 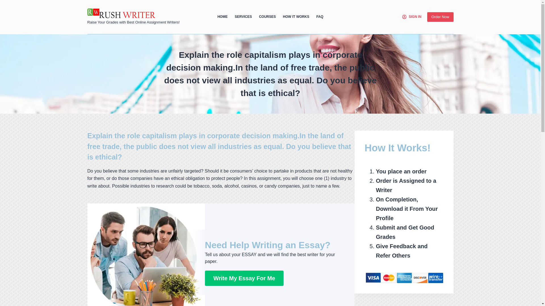 What do you see at coordinates (412, 17) in the screenshot?
I see `SIGN IN` at bounding box center [412, 17].